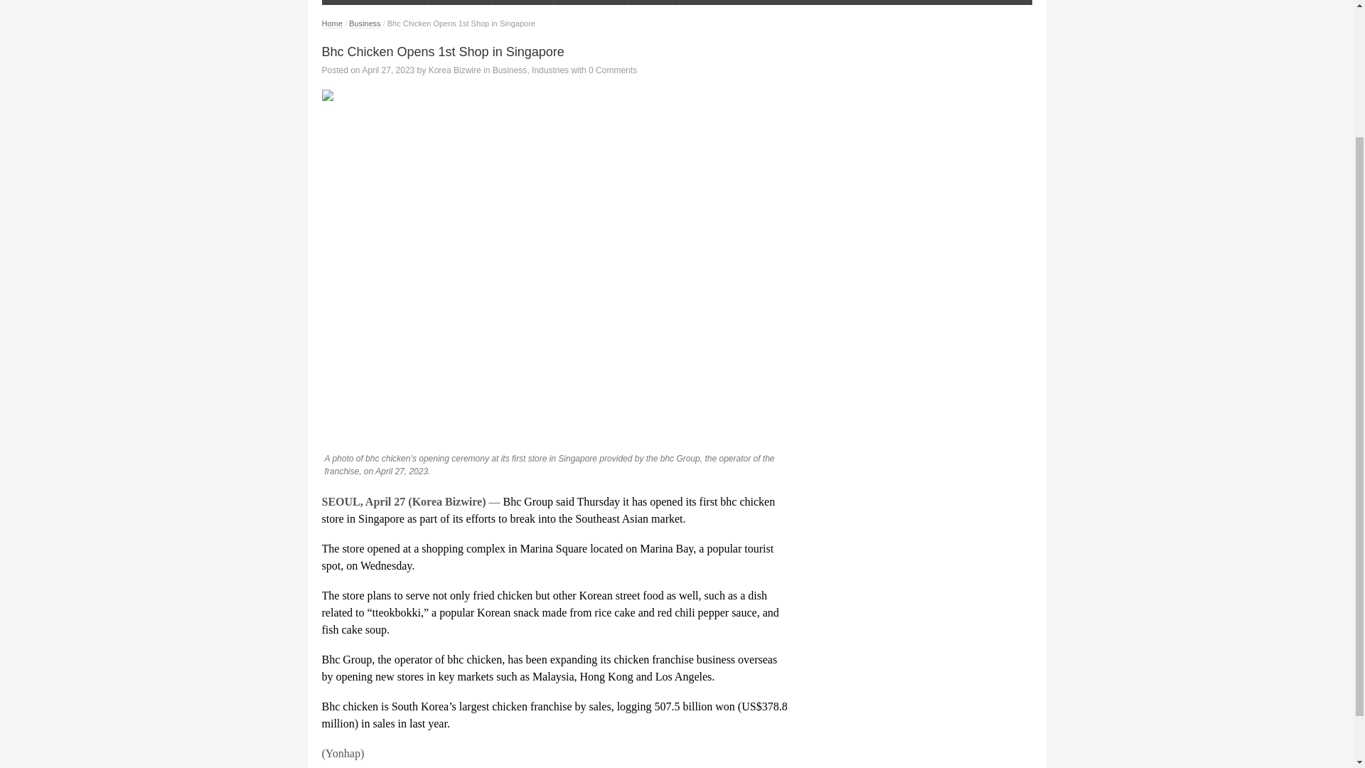  I want to click on Print page, so click(555, 95).